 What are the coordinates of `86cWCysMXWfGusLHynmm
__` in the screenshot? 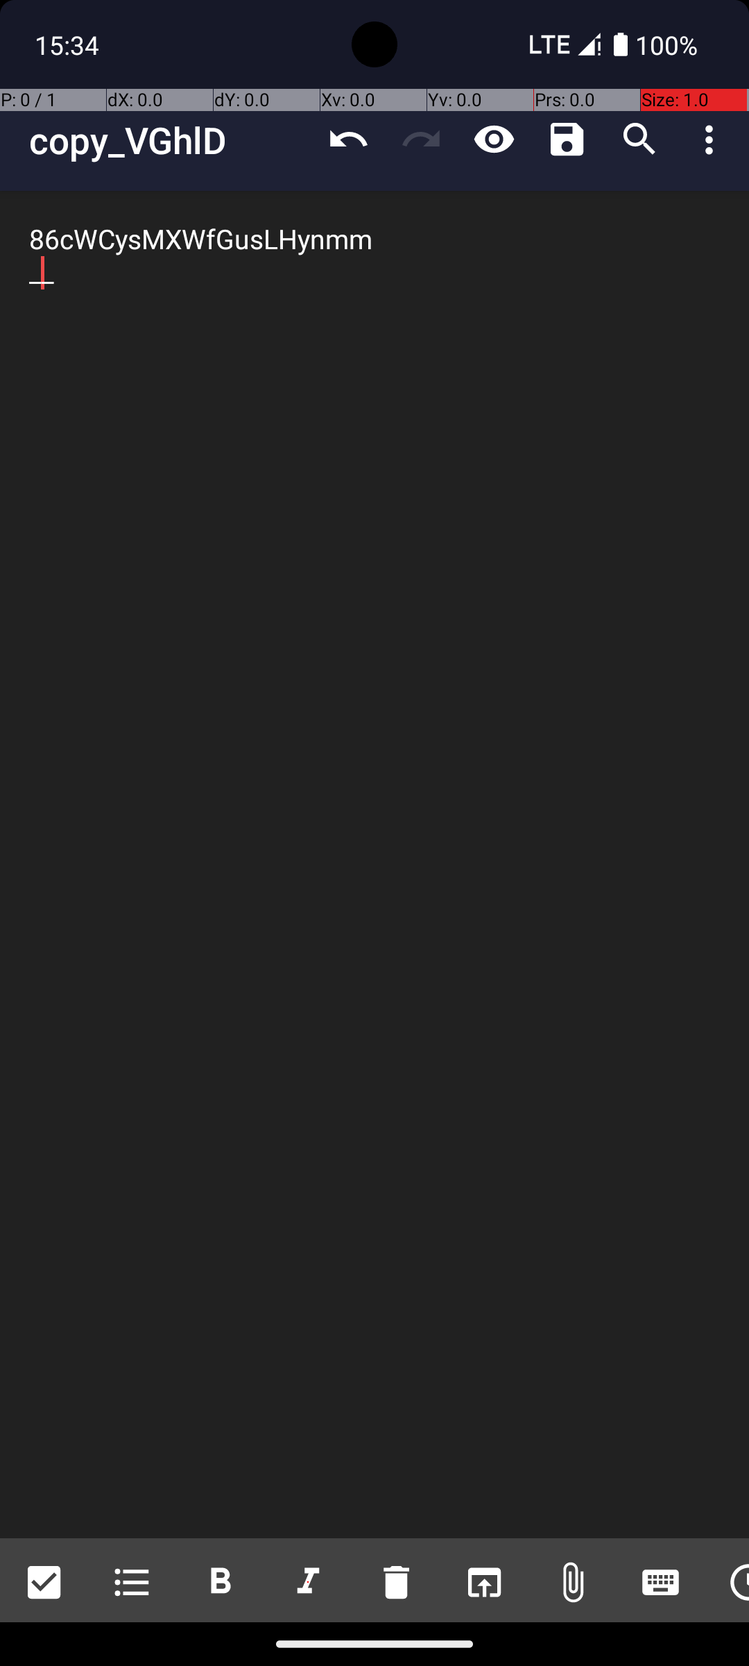 It's located at (374, 865).